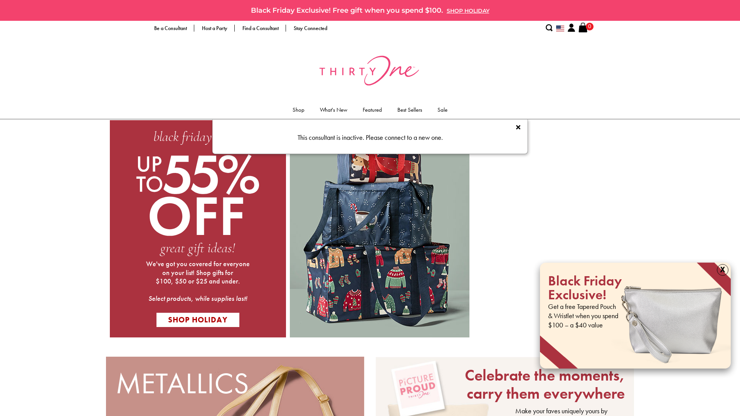  Describe the element at coordinates (372, 112) in the screenshot. I see `Featured` at that location.